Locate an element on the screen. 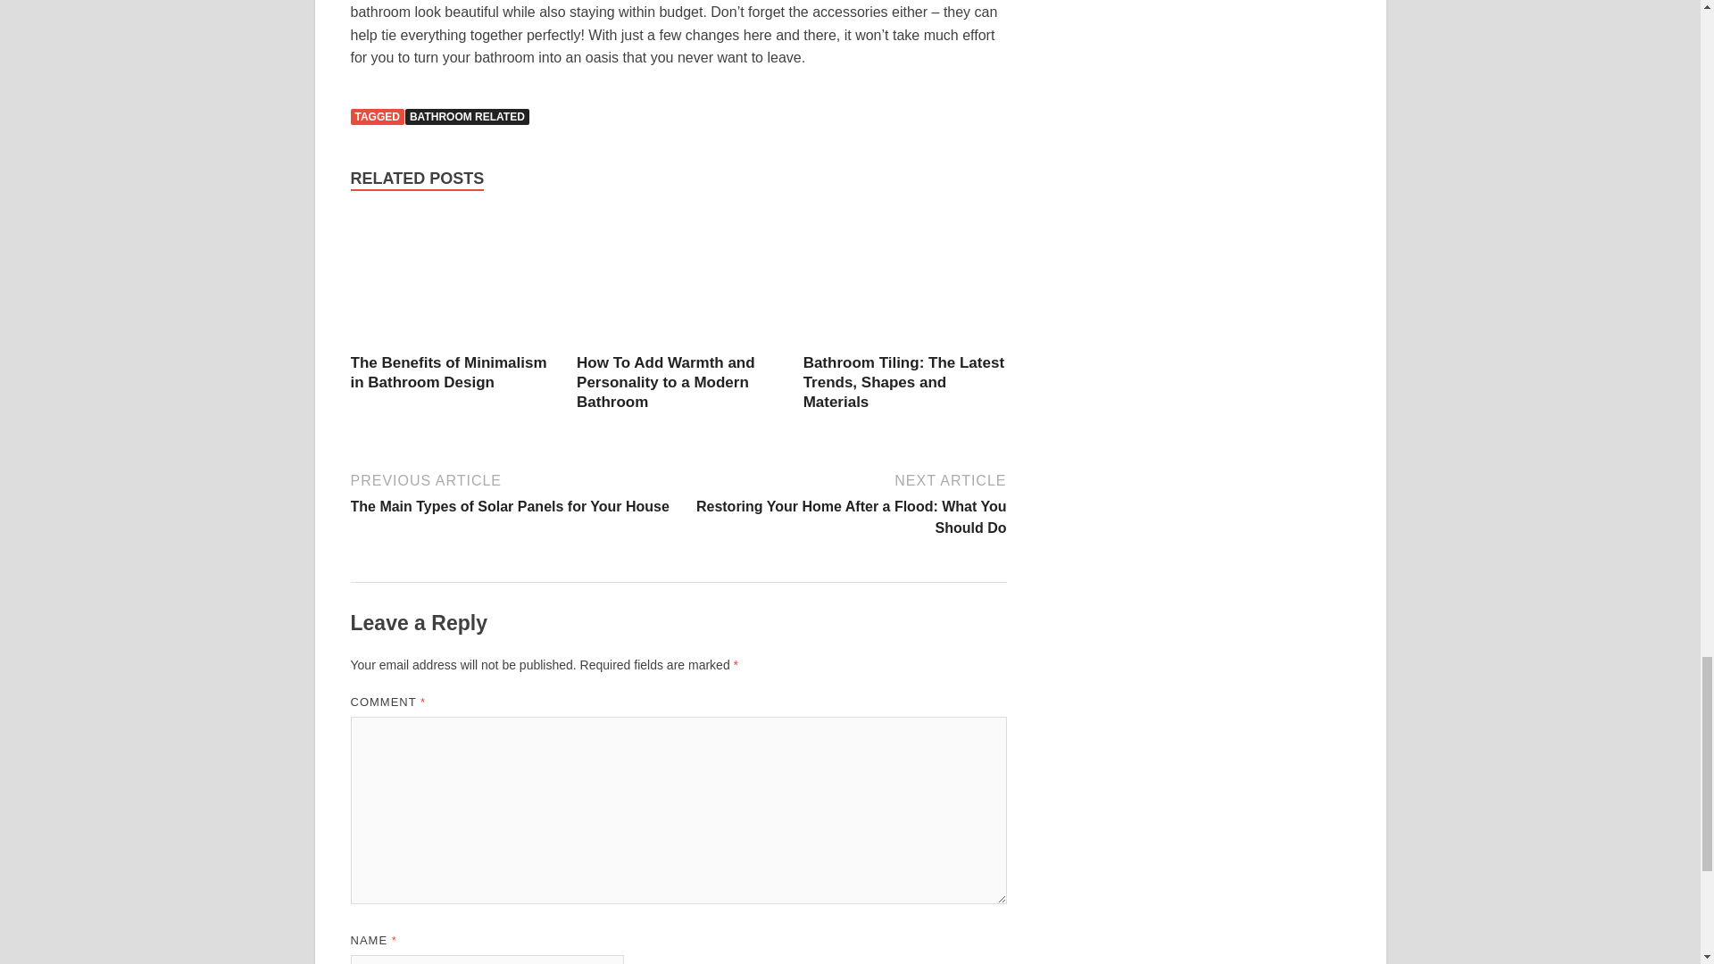 The width and height of the screenshot is (1714, 964). Bathroom Tiling: The Latest Trends, Shapes and Materials is located at coordinates (903, 382).